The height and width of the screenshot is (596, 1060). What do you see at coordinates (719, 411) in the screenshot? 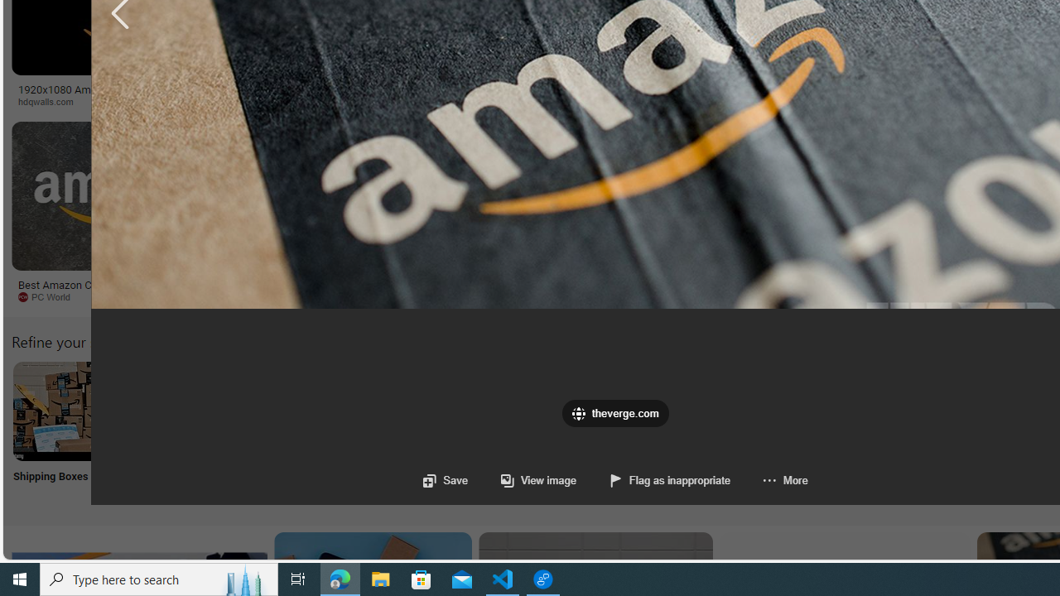
I see `Amazon Retail Store` at bounding box center [719, 411].